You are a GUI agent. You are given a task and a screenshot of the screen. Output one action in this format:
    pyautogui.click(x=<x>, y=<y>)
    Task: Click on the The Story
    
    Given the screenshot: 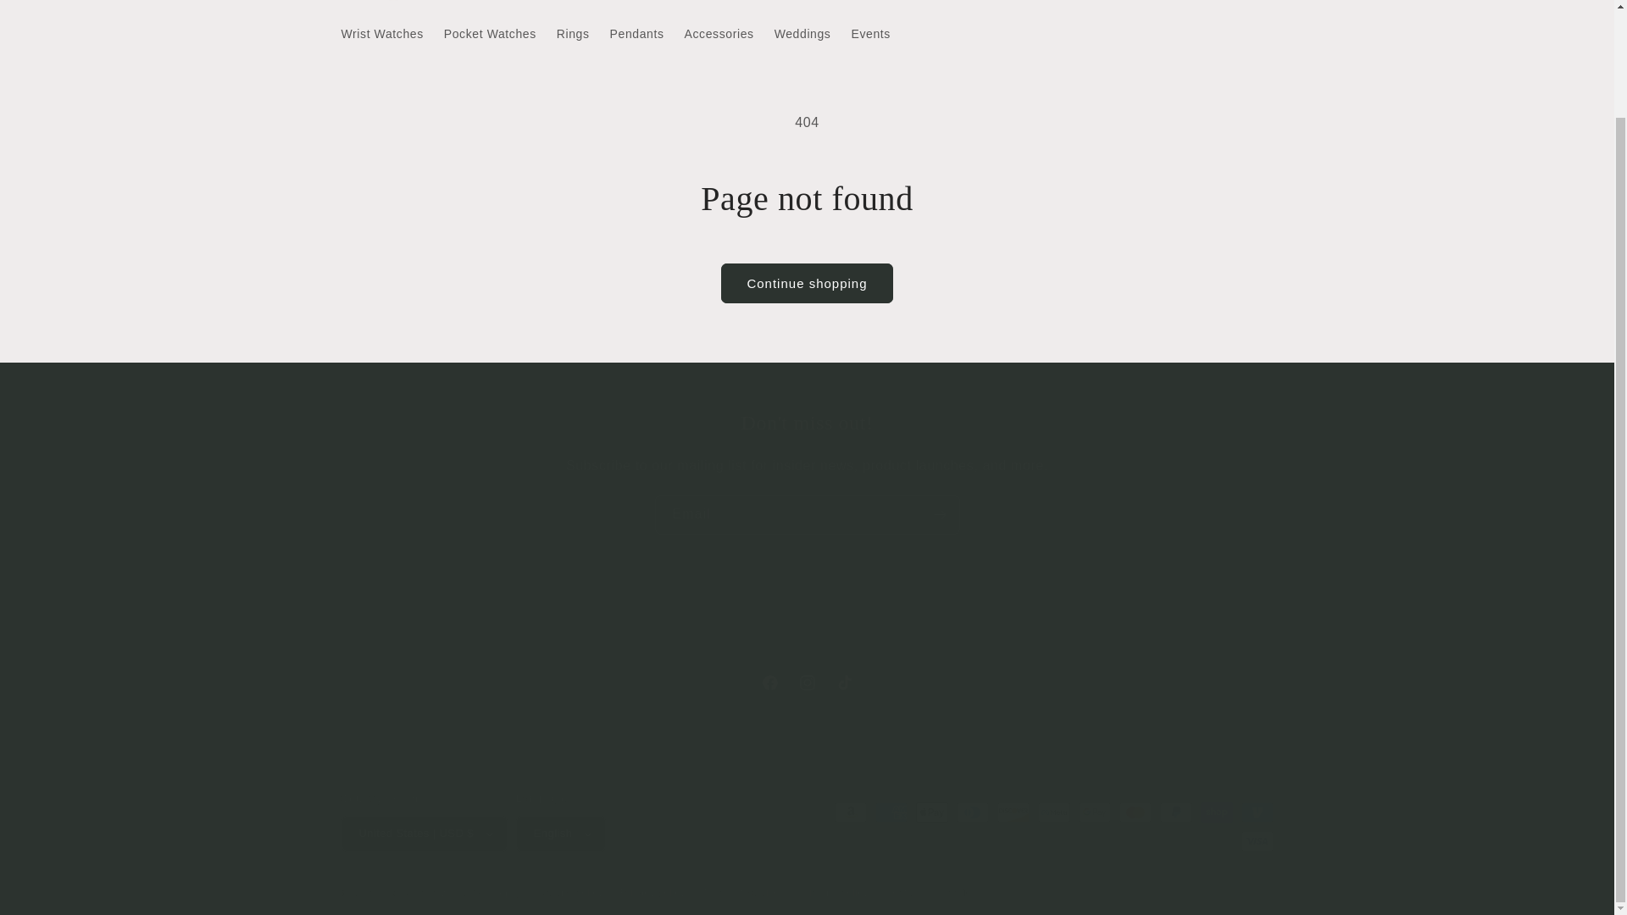 What is the action you would take?
    pyautogui.click(x=769, y=683)
    